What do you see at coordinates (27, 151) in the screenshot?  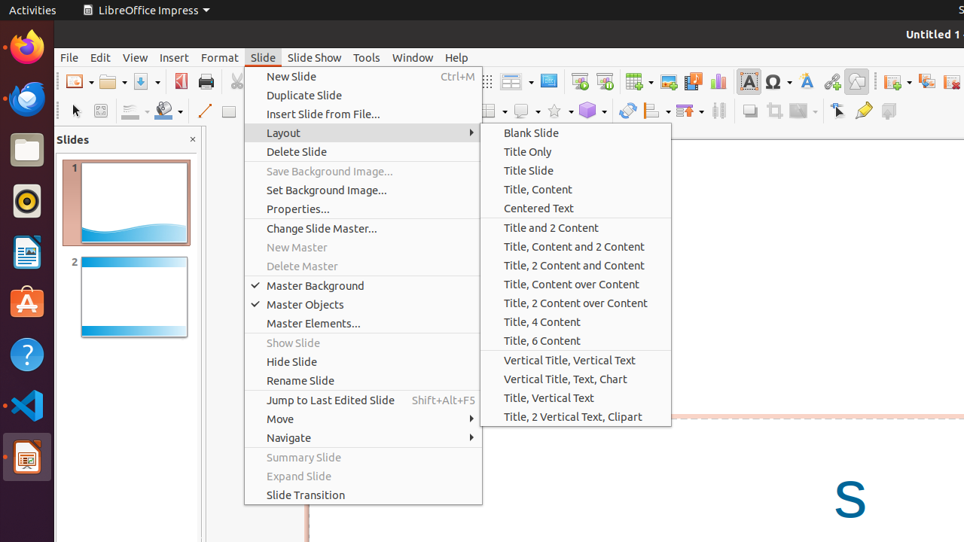 I see `Files` at bounding box center [27, 151].